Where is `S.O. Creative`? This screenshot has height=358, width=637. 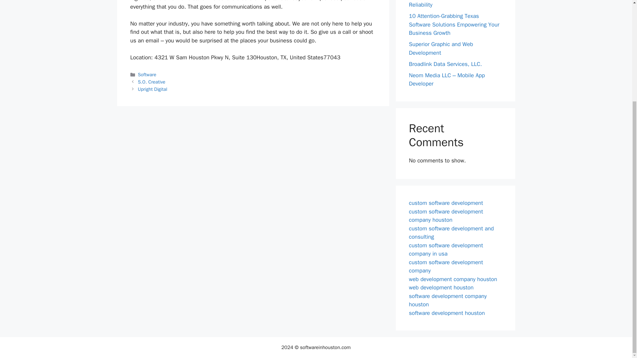 S.O. Creative is located at coordinates (152, 82).